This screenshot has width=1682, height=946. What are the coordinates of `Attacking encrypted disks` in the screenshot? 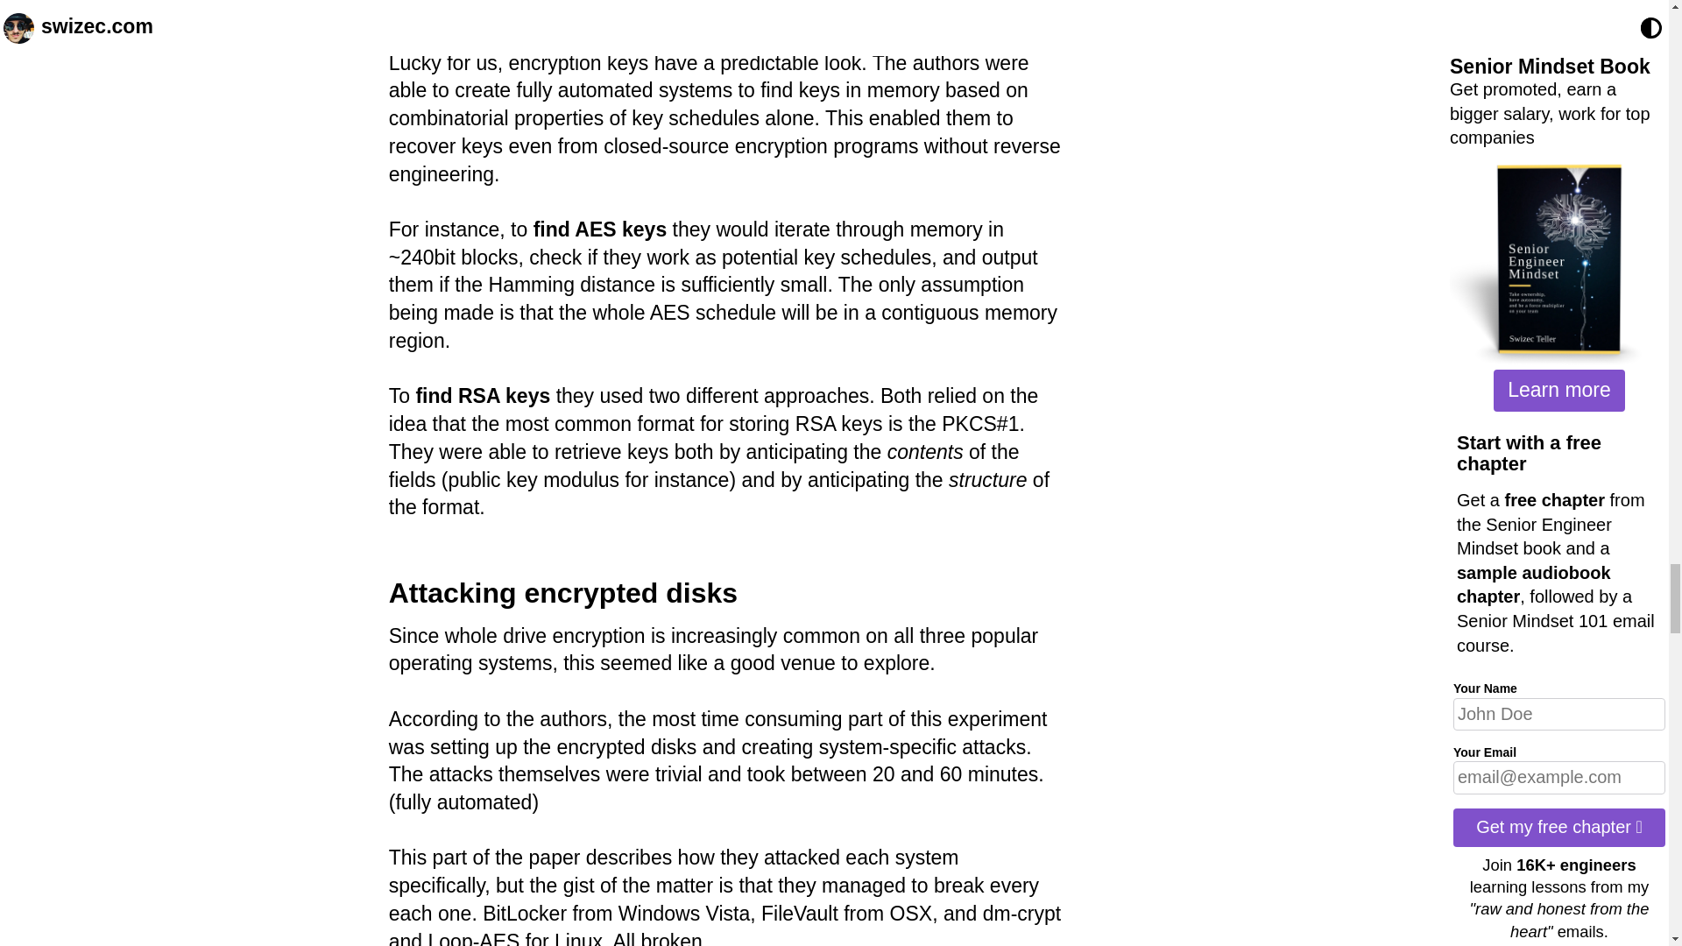 It's located at (562, 592).